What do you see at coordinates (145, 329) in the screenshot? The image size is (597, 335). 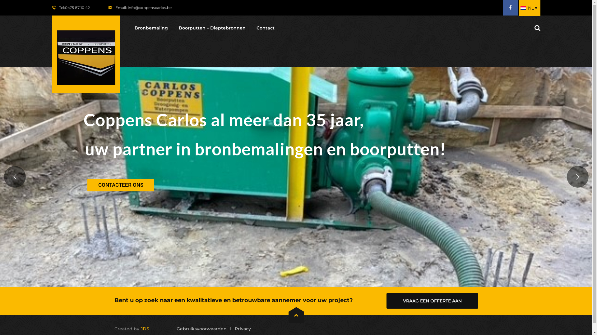 I see `JDS` at bounding box center [145, 329].